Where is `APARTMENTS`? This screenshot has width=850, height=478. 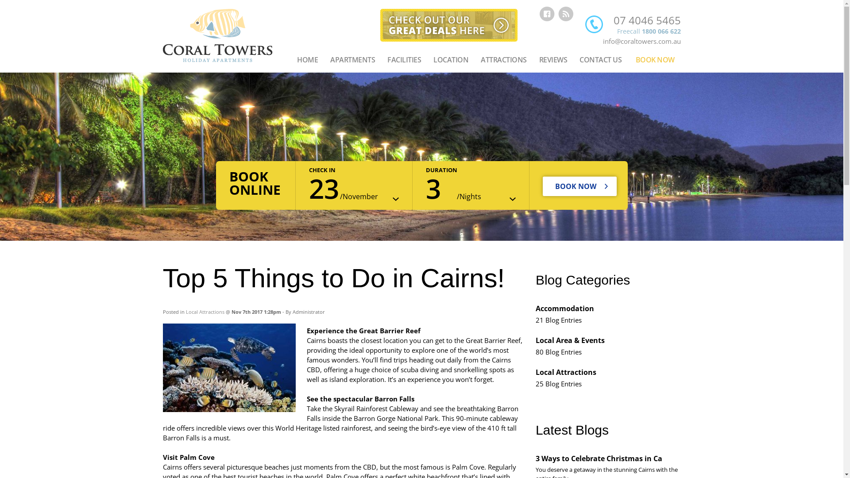 APARTMENTS is located at coordinates (352, 61).